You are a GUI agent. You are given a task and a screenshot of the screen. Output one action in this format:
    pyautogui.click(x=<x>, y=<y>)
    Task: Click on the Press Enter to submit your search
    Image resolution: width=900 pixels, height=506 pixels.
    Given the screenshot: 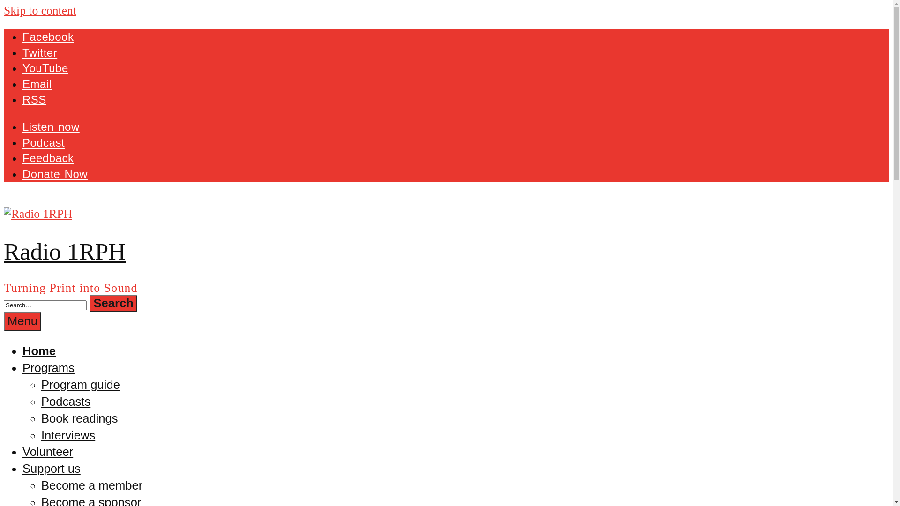 What is the action you would take?
    pyautogui.click(x=45, y=305)
    